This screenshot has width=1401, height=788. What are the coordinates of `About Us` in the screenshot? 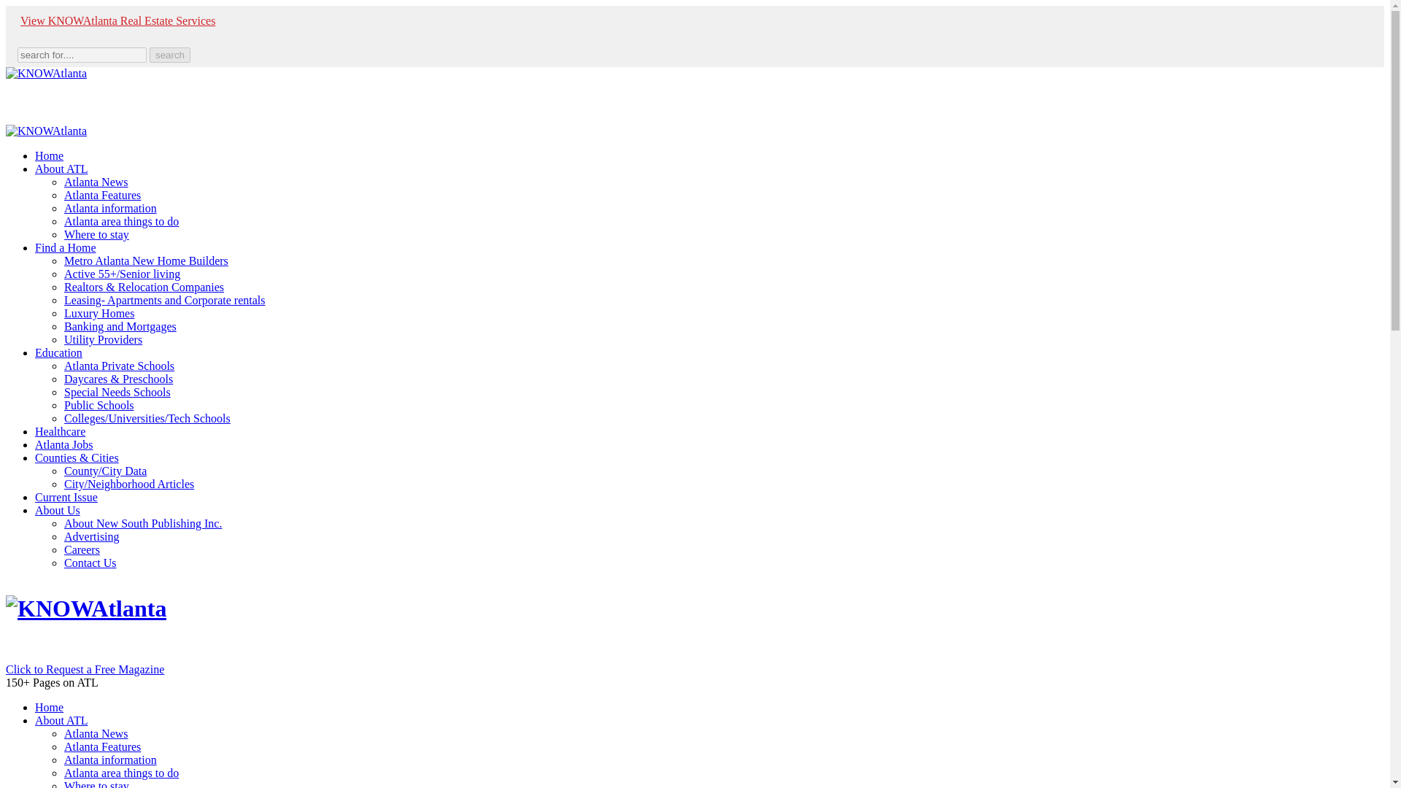 It's located at (57, 511).